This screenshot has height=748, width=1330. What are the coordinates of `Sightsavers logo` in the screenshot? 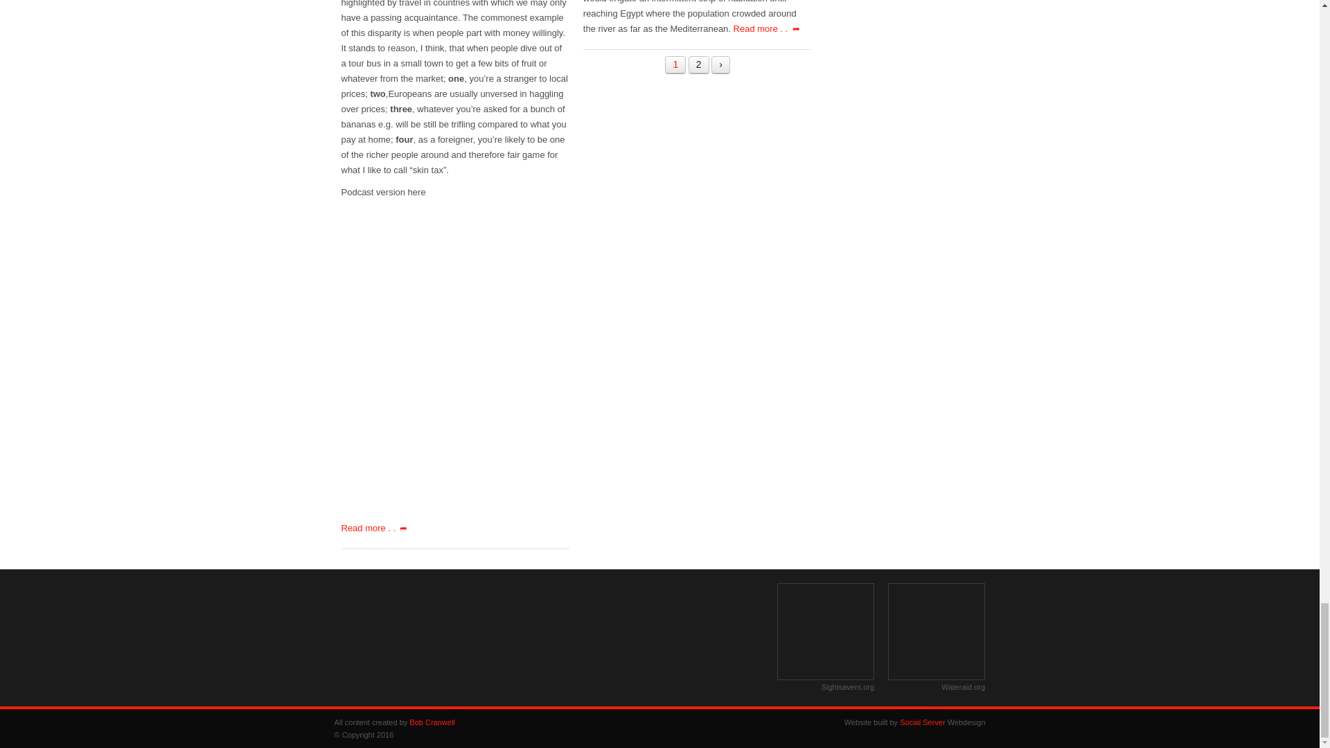 It's located at (825, 632).